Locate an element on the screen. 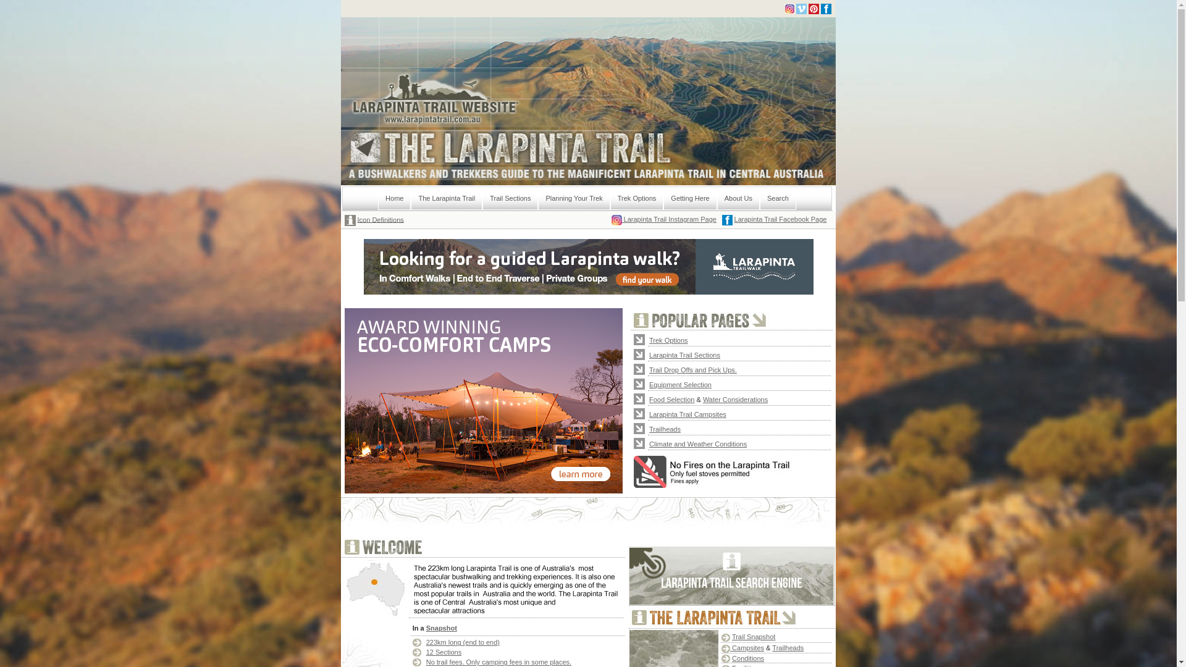 The height and width of the screenshot is (667, 1186). Conditions is located at coordinates (748, 658).